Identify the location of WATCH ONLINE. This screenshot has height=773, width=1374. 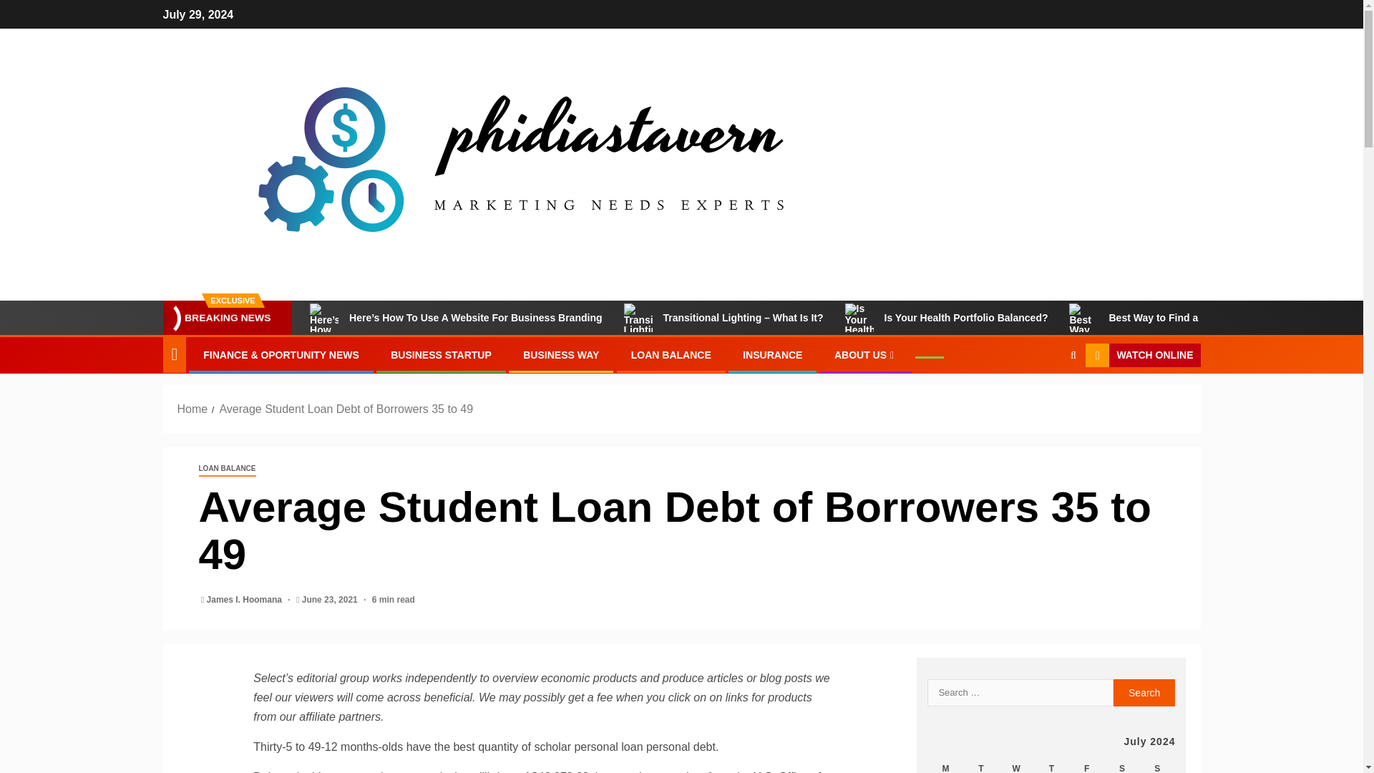
(1142, 355).